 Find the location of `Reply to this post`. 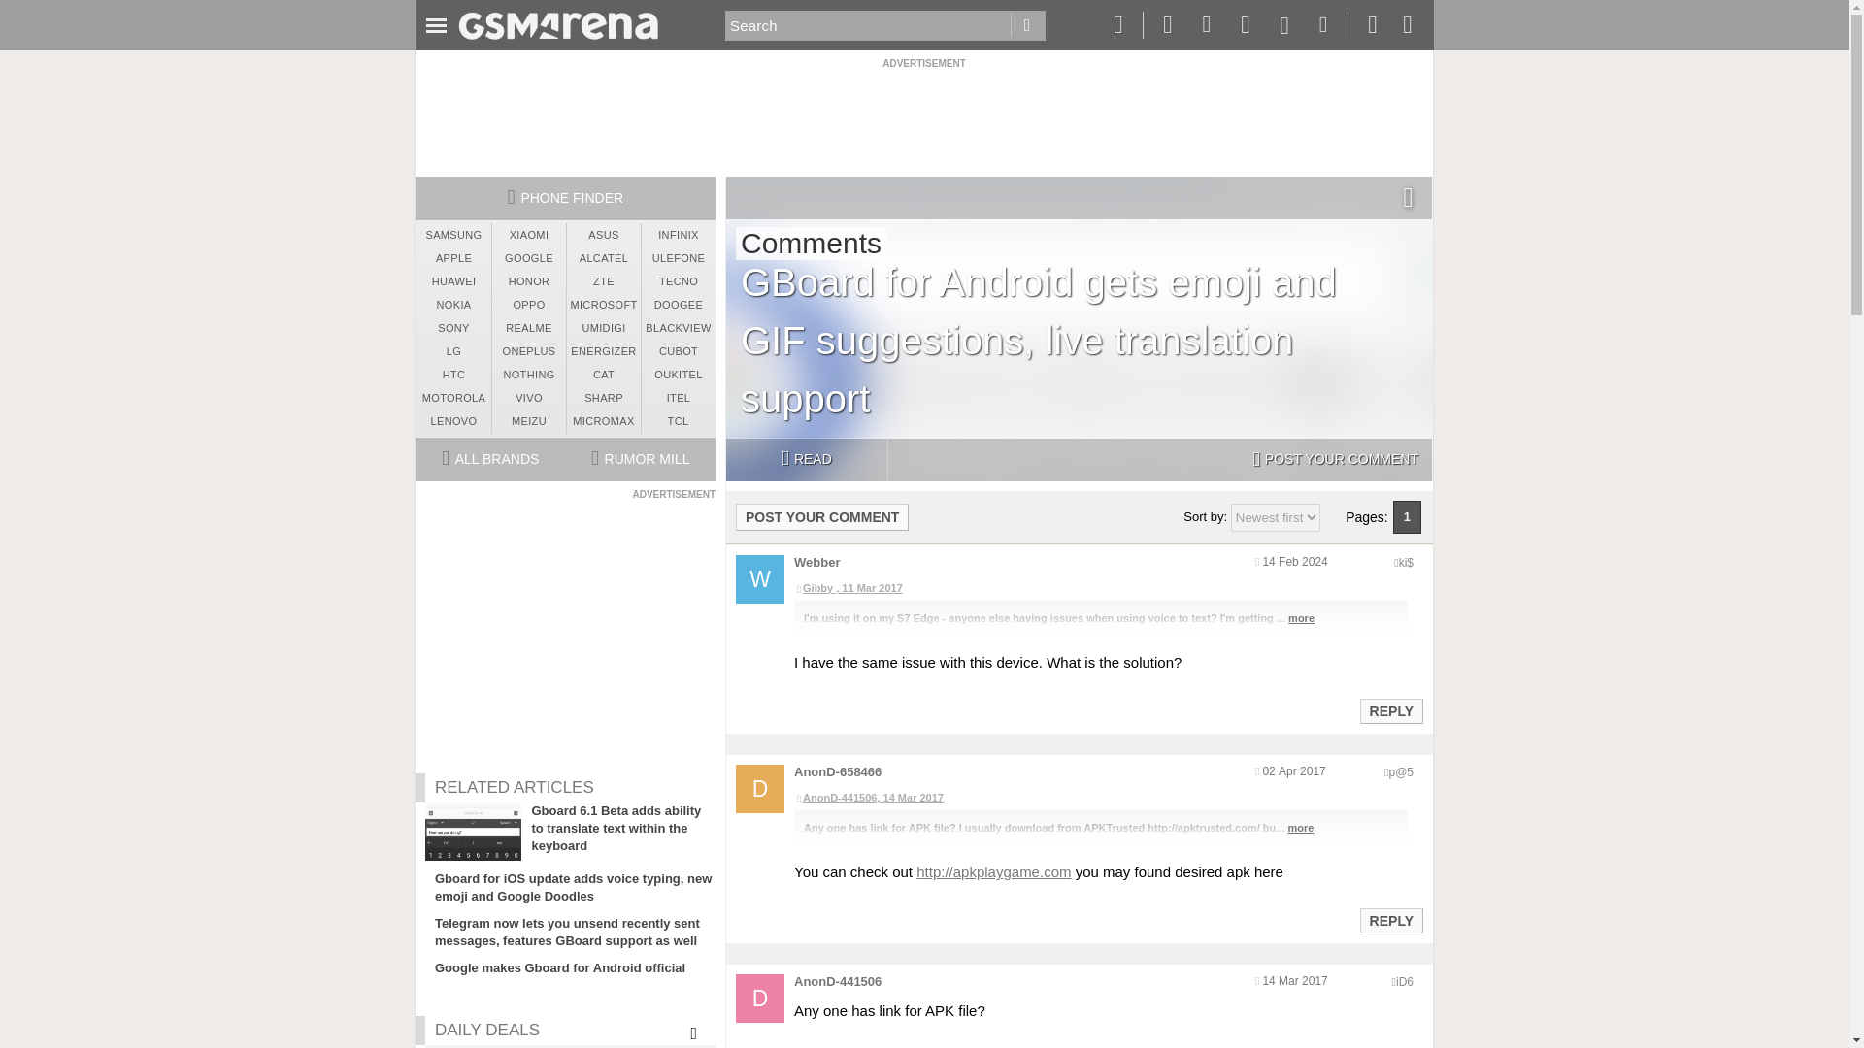

Reply to this post is located at coordinates (1390, 710).